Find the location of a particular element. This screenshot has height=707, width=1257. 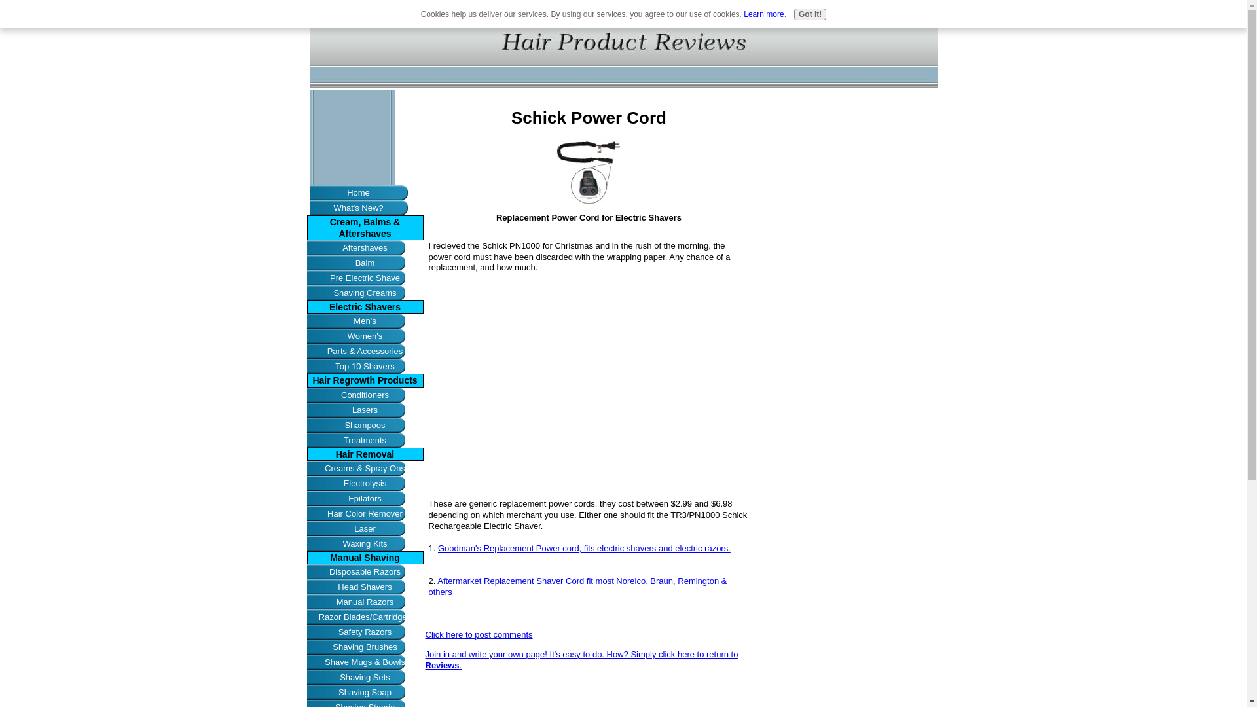

Manual Razors is located at coordinates (364, 602).